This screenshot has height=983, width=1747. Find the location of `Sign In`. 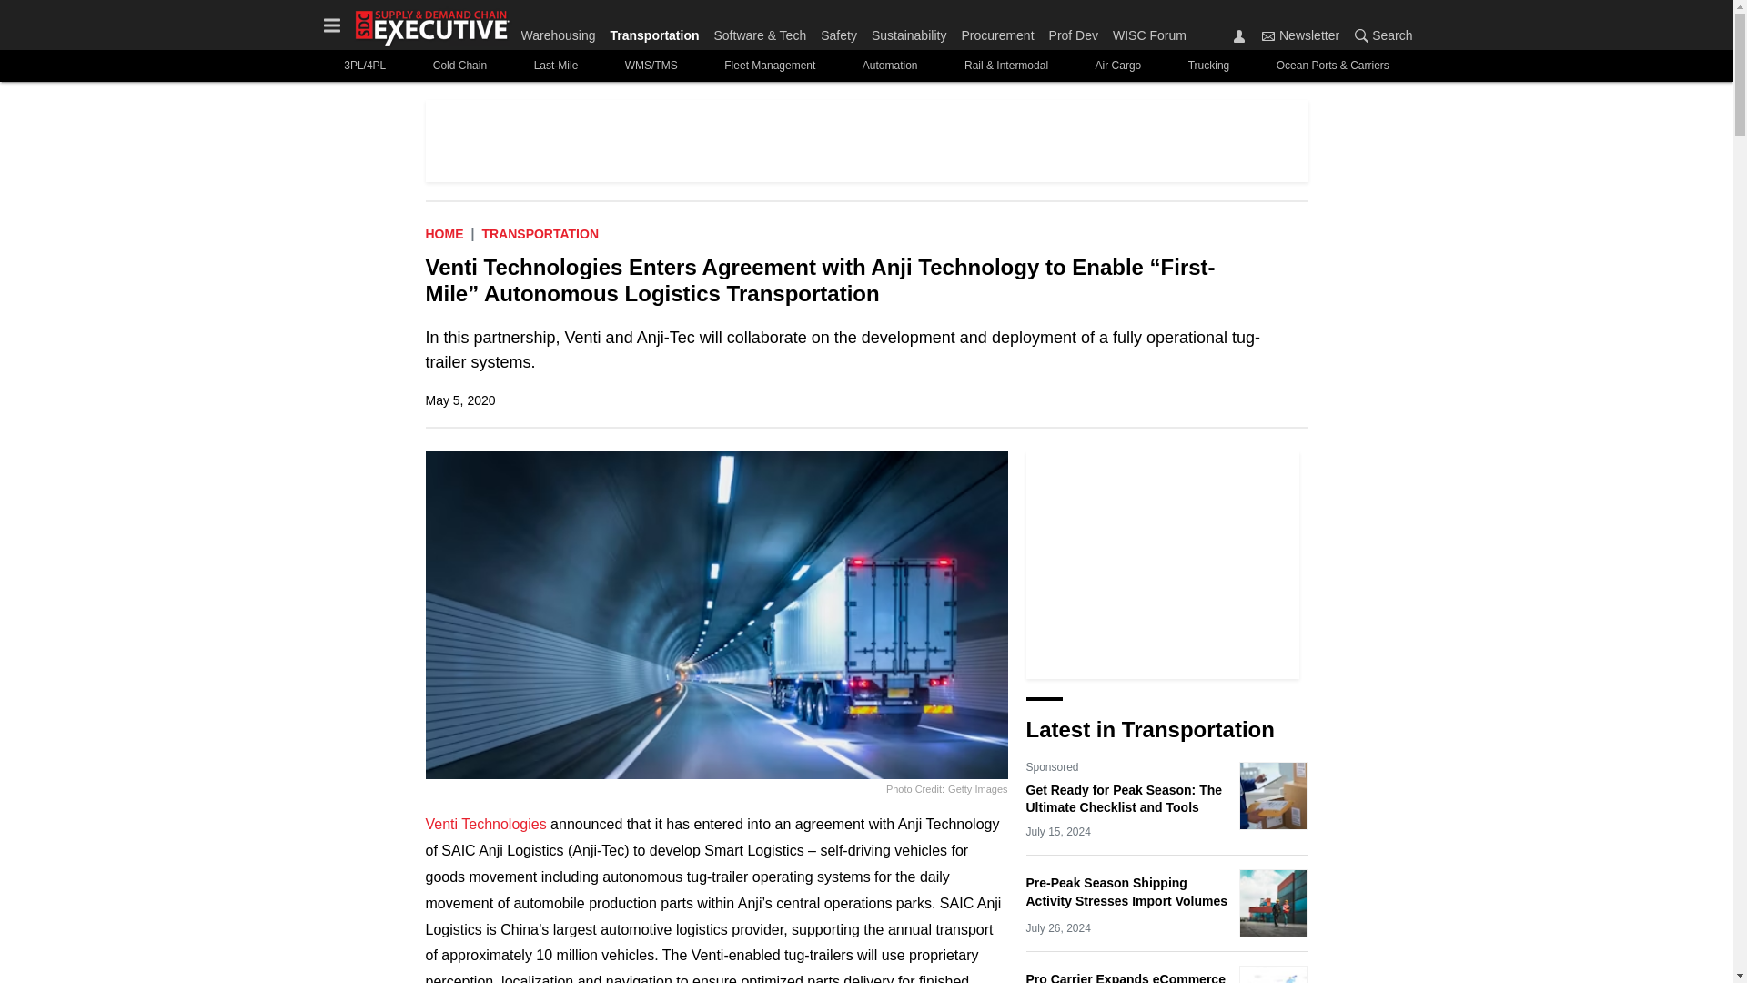

Sign In is located at coordinates (1239, 35).